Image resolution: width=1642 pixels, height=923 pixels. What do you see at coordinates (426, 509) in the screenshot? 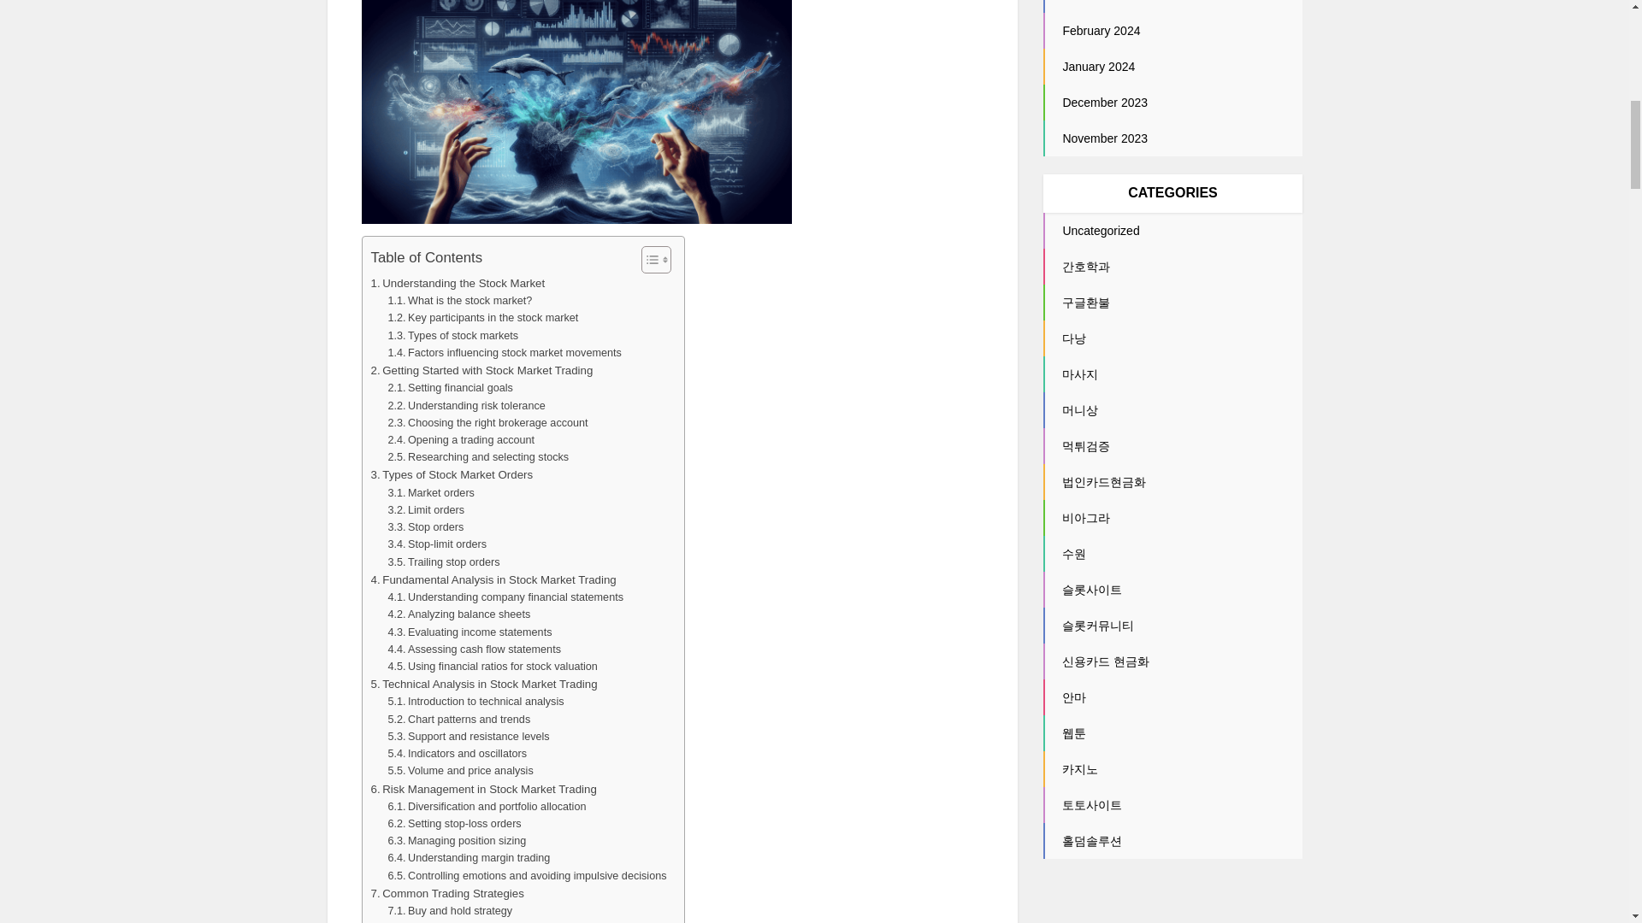
I see `Limit orders` at bounding box center [426, 509].